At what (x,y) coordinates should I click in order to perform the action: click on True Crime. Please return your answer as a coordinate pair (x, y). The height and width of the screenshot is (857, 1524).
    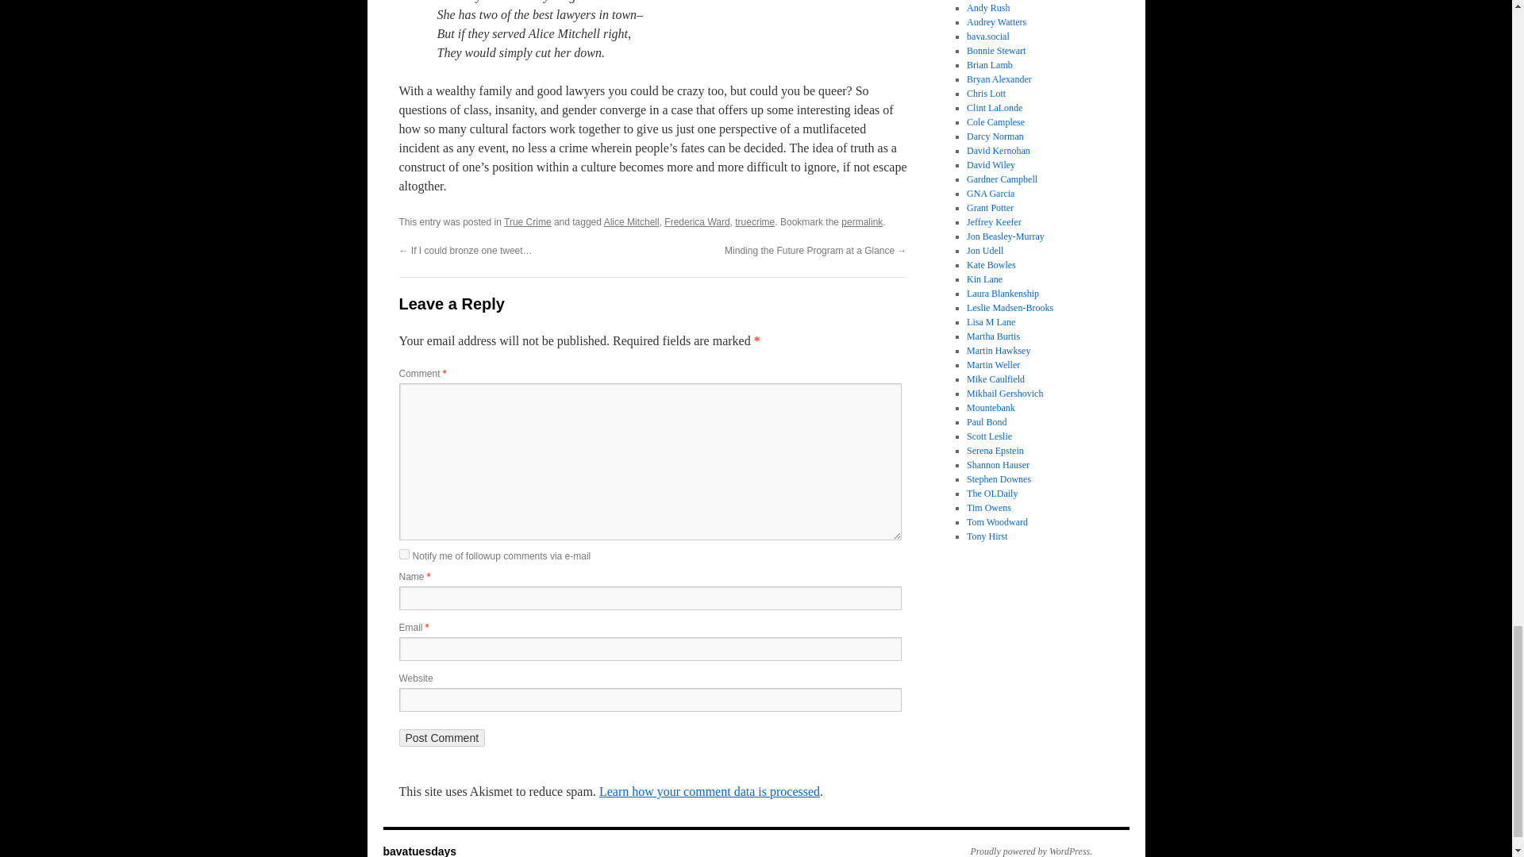
    Looking at the image, I should click on (528, 222).